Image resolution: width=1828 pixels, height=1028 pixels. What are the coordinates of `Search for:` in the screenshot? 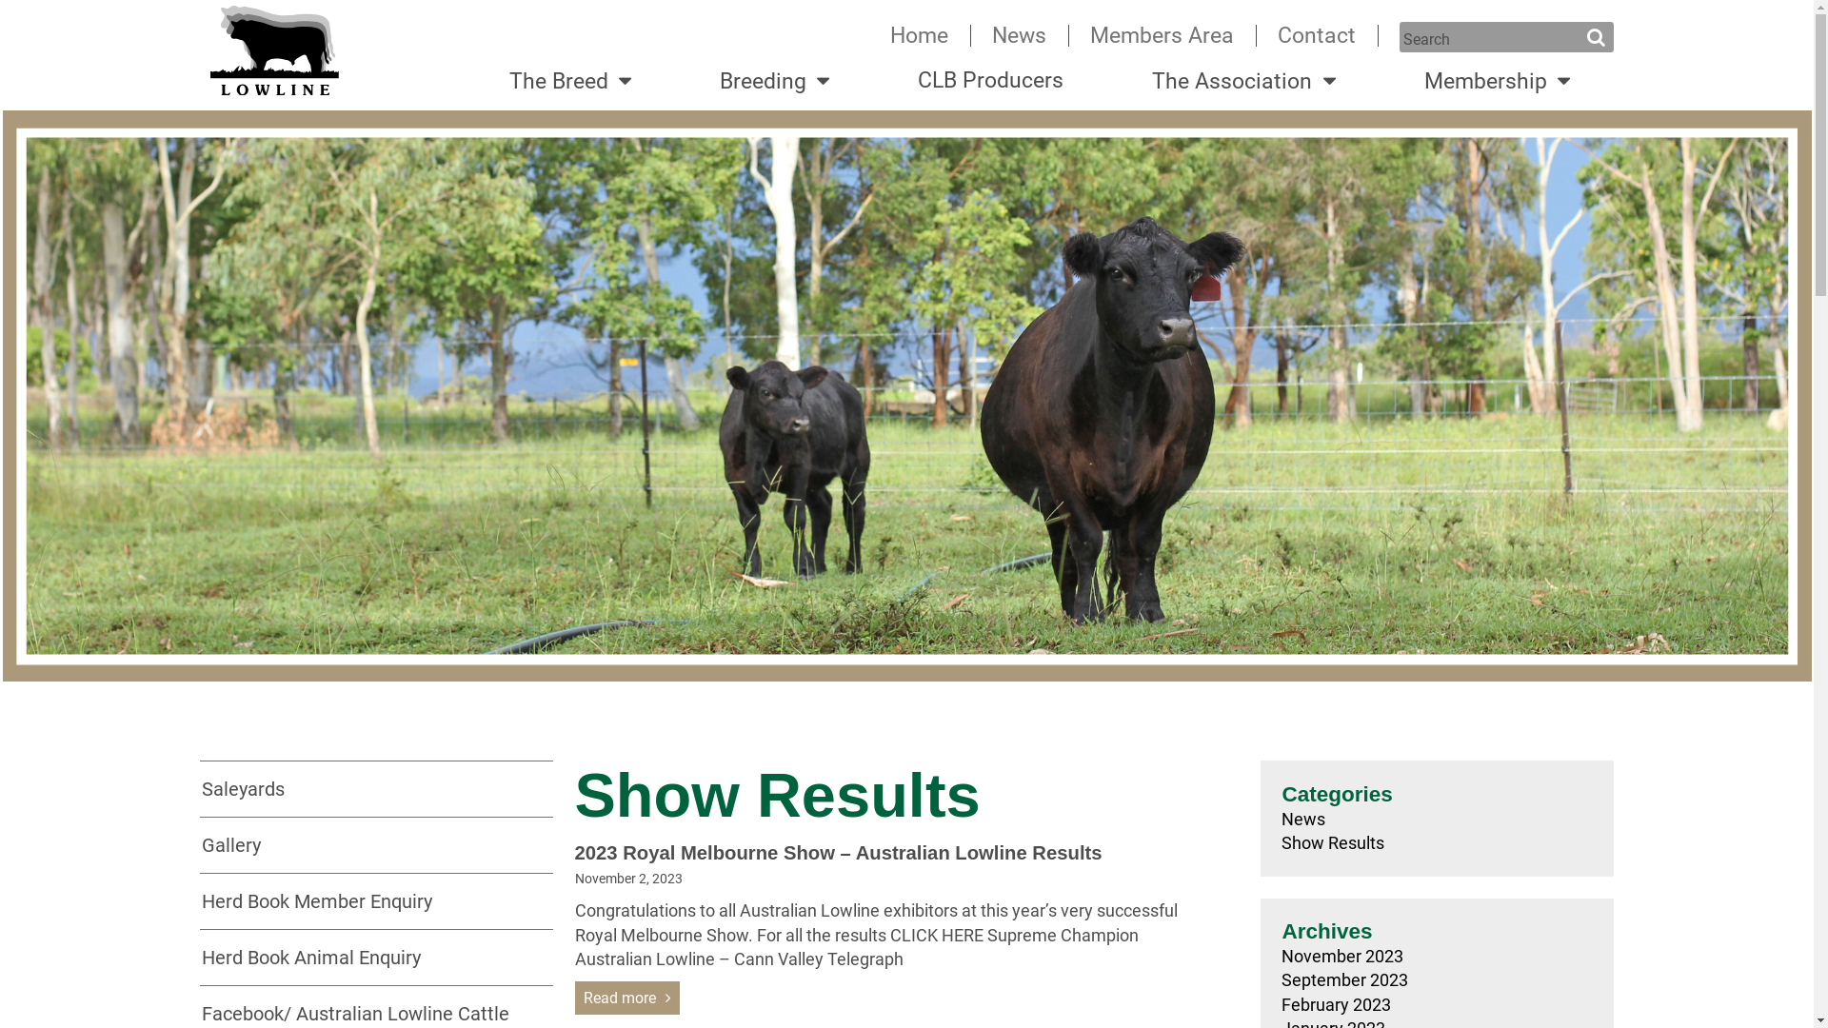 It's located at (1507, 38).